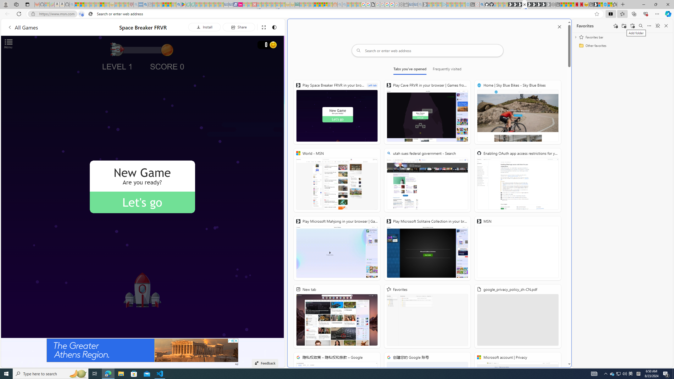 This screenshot has width=674, height=379. What do you see at coordinates (204, 27) in the screenshot?
I see `Install` at bounding box center [204, 27].